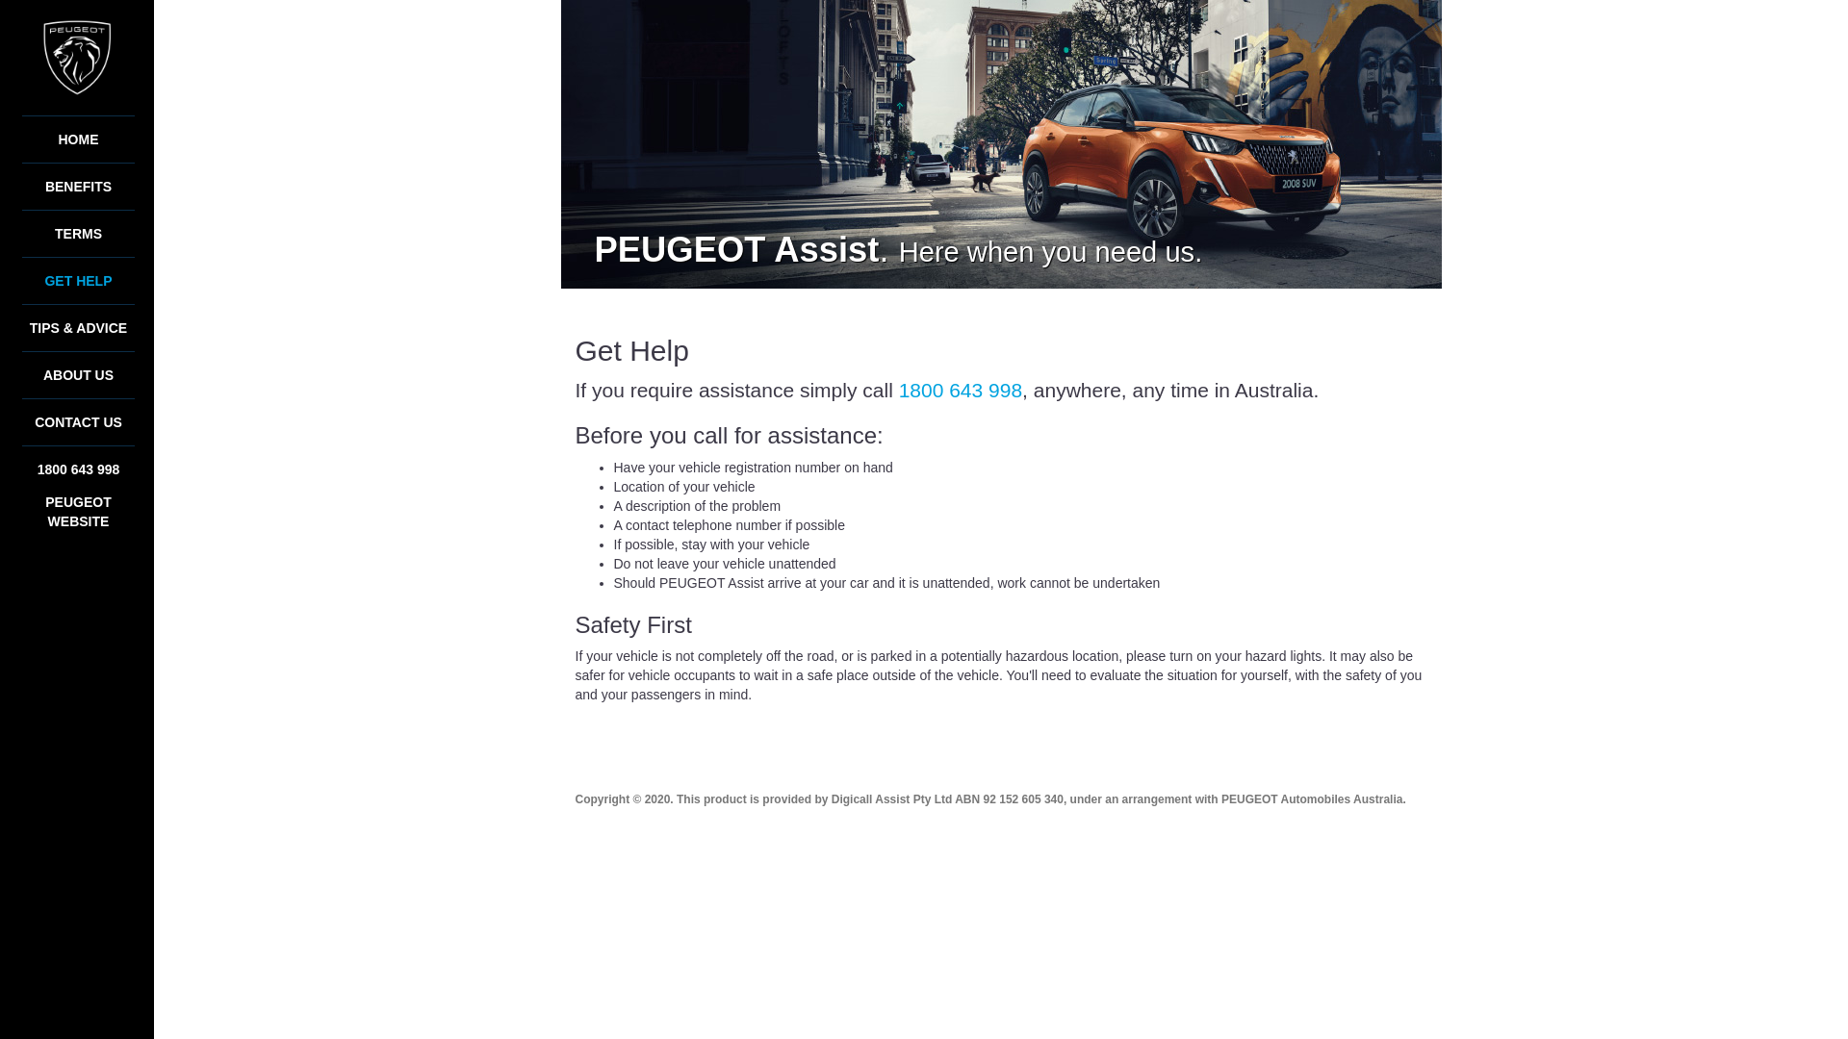 The height and width of the screenshot is (1039, 1848). I want to click on CONTACT US, so click(77, 421).